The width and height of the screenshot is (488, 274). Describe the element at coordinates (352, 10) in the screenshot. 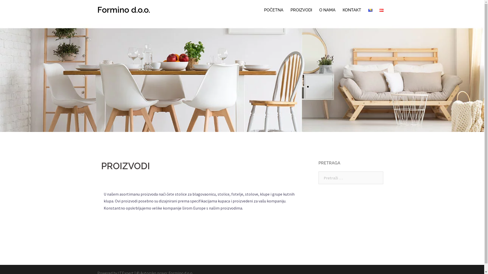

I see `KONTAKT` at that location.